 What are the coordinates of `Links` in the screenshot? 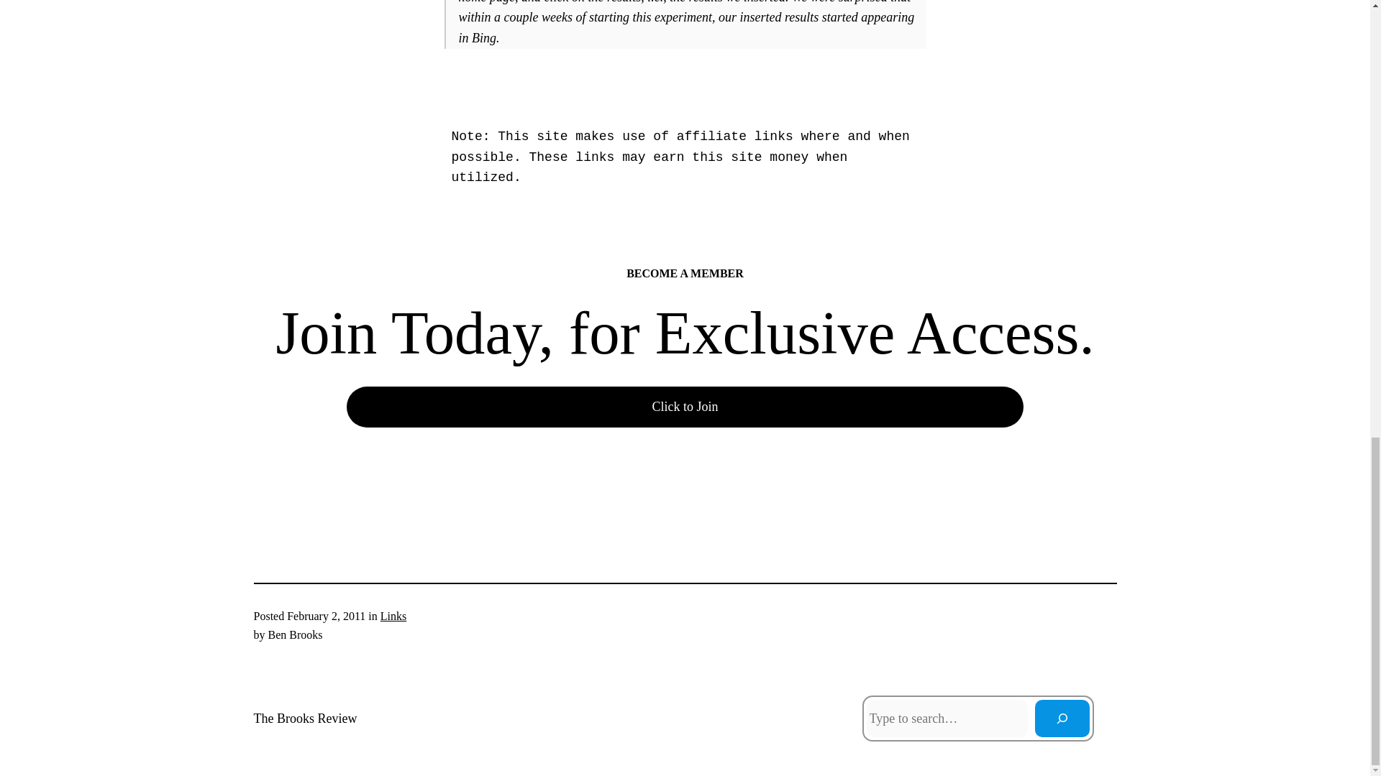 It's located at (393, 616).